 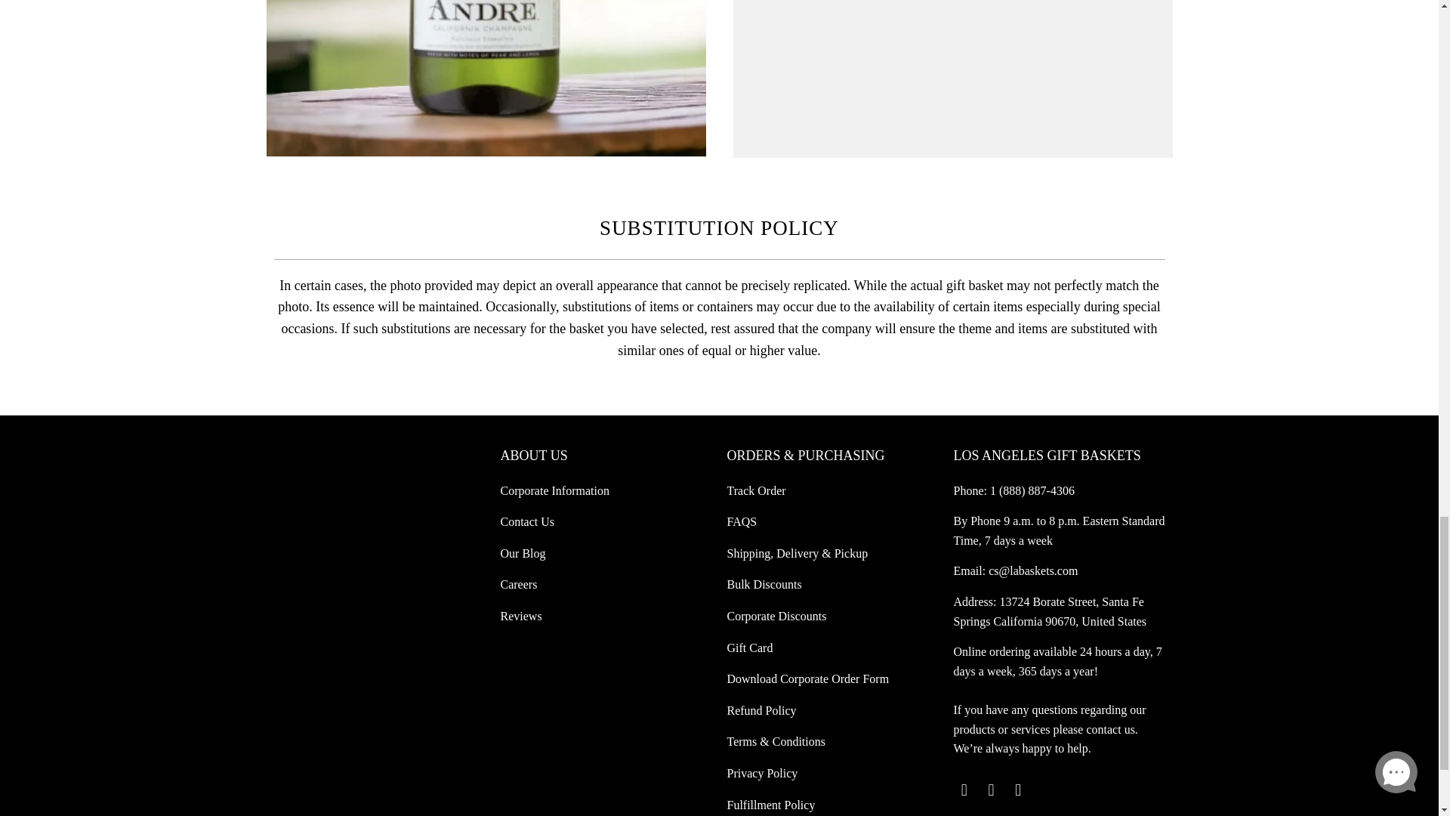 What do you see at coordinates (1018, 790) in the screenshot?
I see `Los Angeles Baskets on Instagram` at bounding box center [1018, 790].